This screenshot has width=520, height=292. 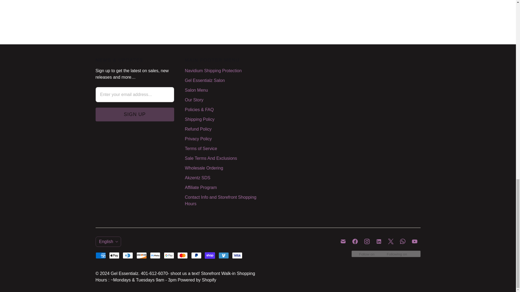 What do you see at coordinates (128, 255) in the screenshot?
I see `Diners Club` at bounding box center [128, 255].